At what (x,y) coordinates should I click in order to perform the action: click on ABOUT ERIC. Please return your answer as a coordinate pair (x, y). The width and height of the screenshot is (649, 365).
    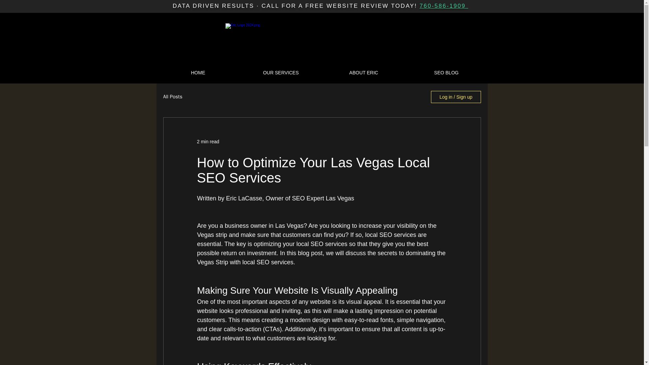
    Looking at the image, I should click on (364, 73).